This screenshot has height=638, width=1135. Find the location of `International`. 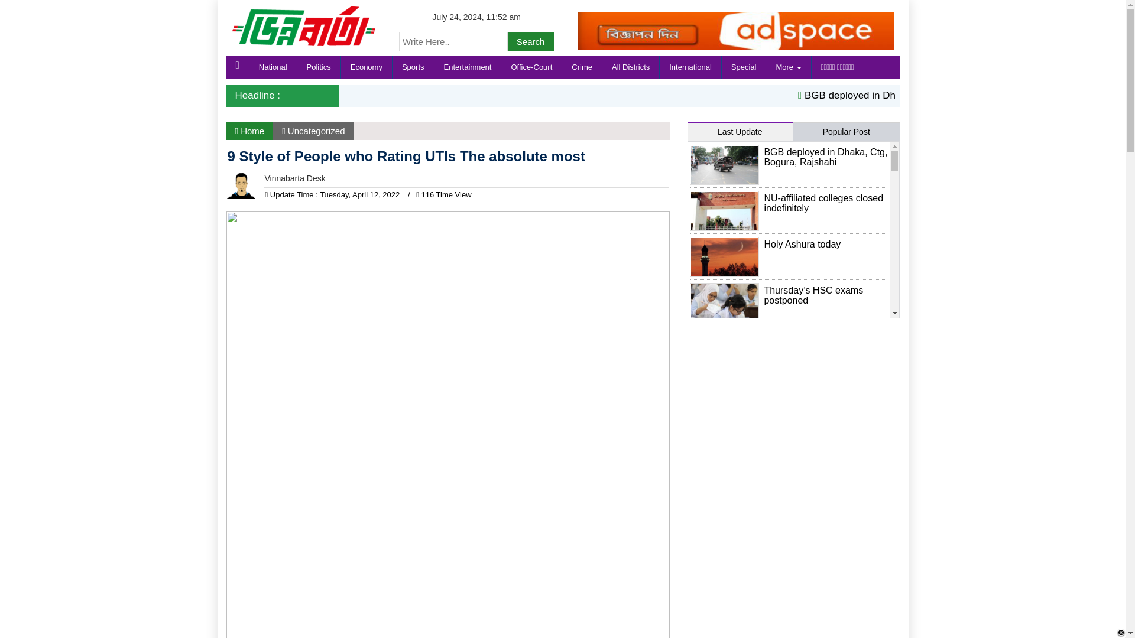

International is located at coordinates (690, 67).